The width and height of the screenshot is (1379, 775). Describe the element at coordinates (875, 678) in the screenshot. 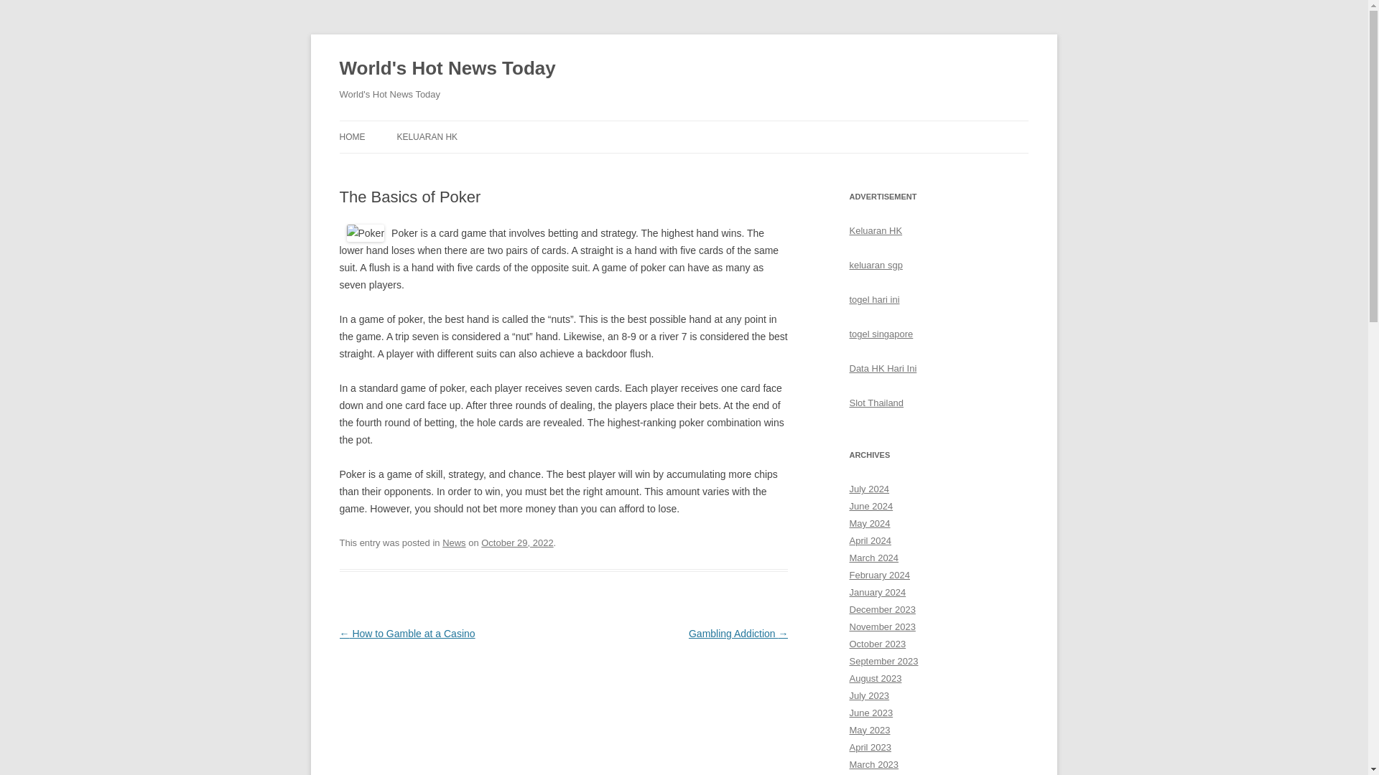

I see `August 2023` at that location.